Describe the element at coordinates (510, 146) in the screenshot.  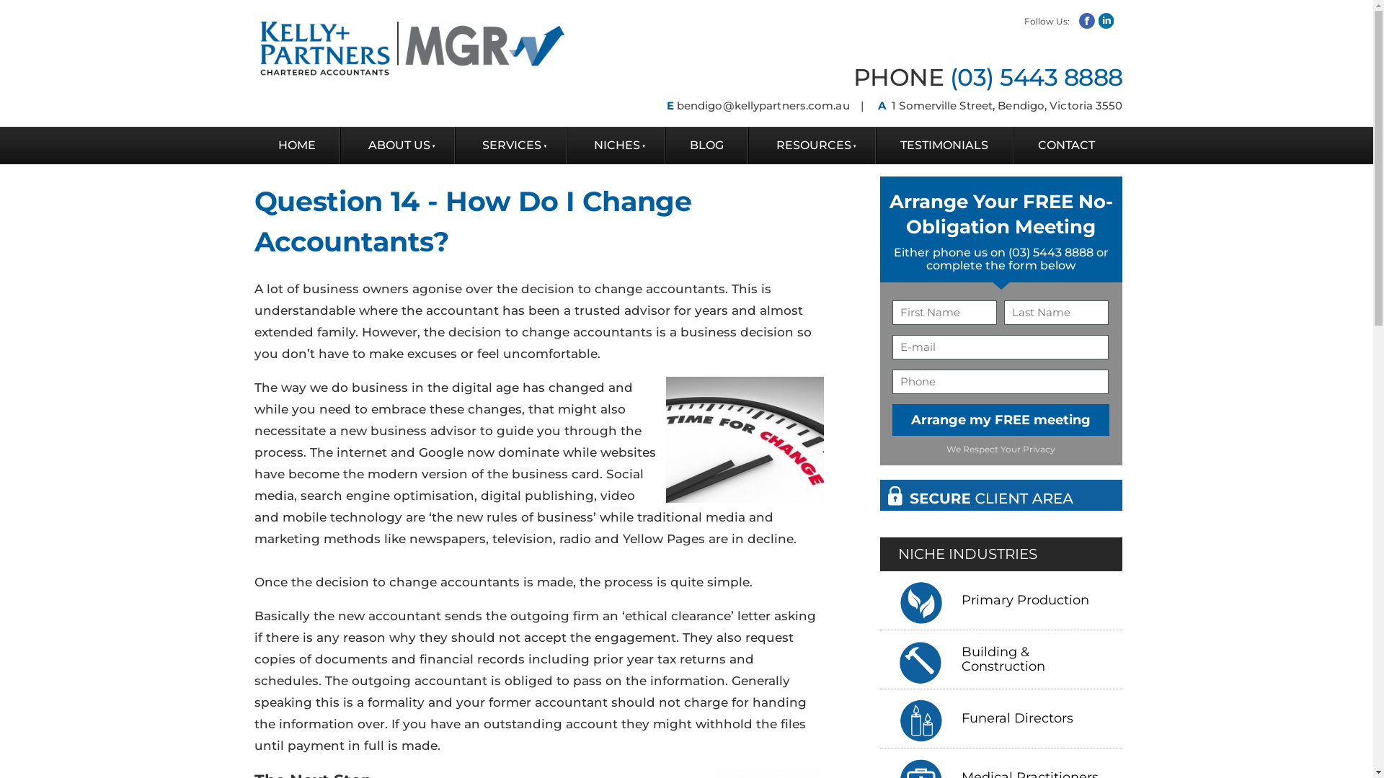
I see `SERVICES` at that location.